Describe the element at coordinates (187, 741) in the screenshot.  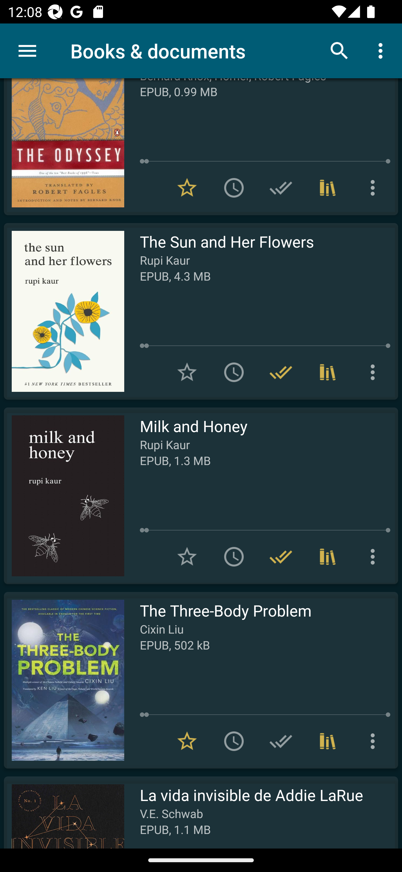
I see `Remove from Favorites` at that location.